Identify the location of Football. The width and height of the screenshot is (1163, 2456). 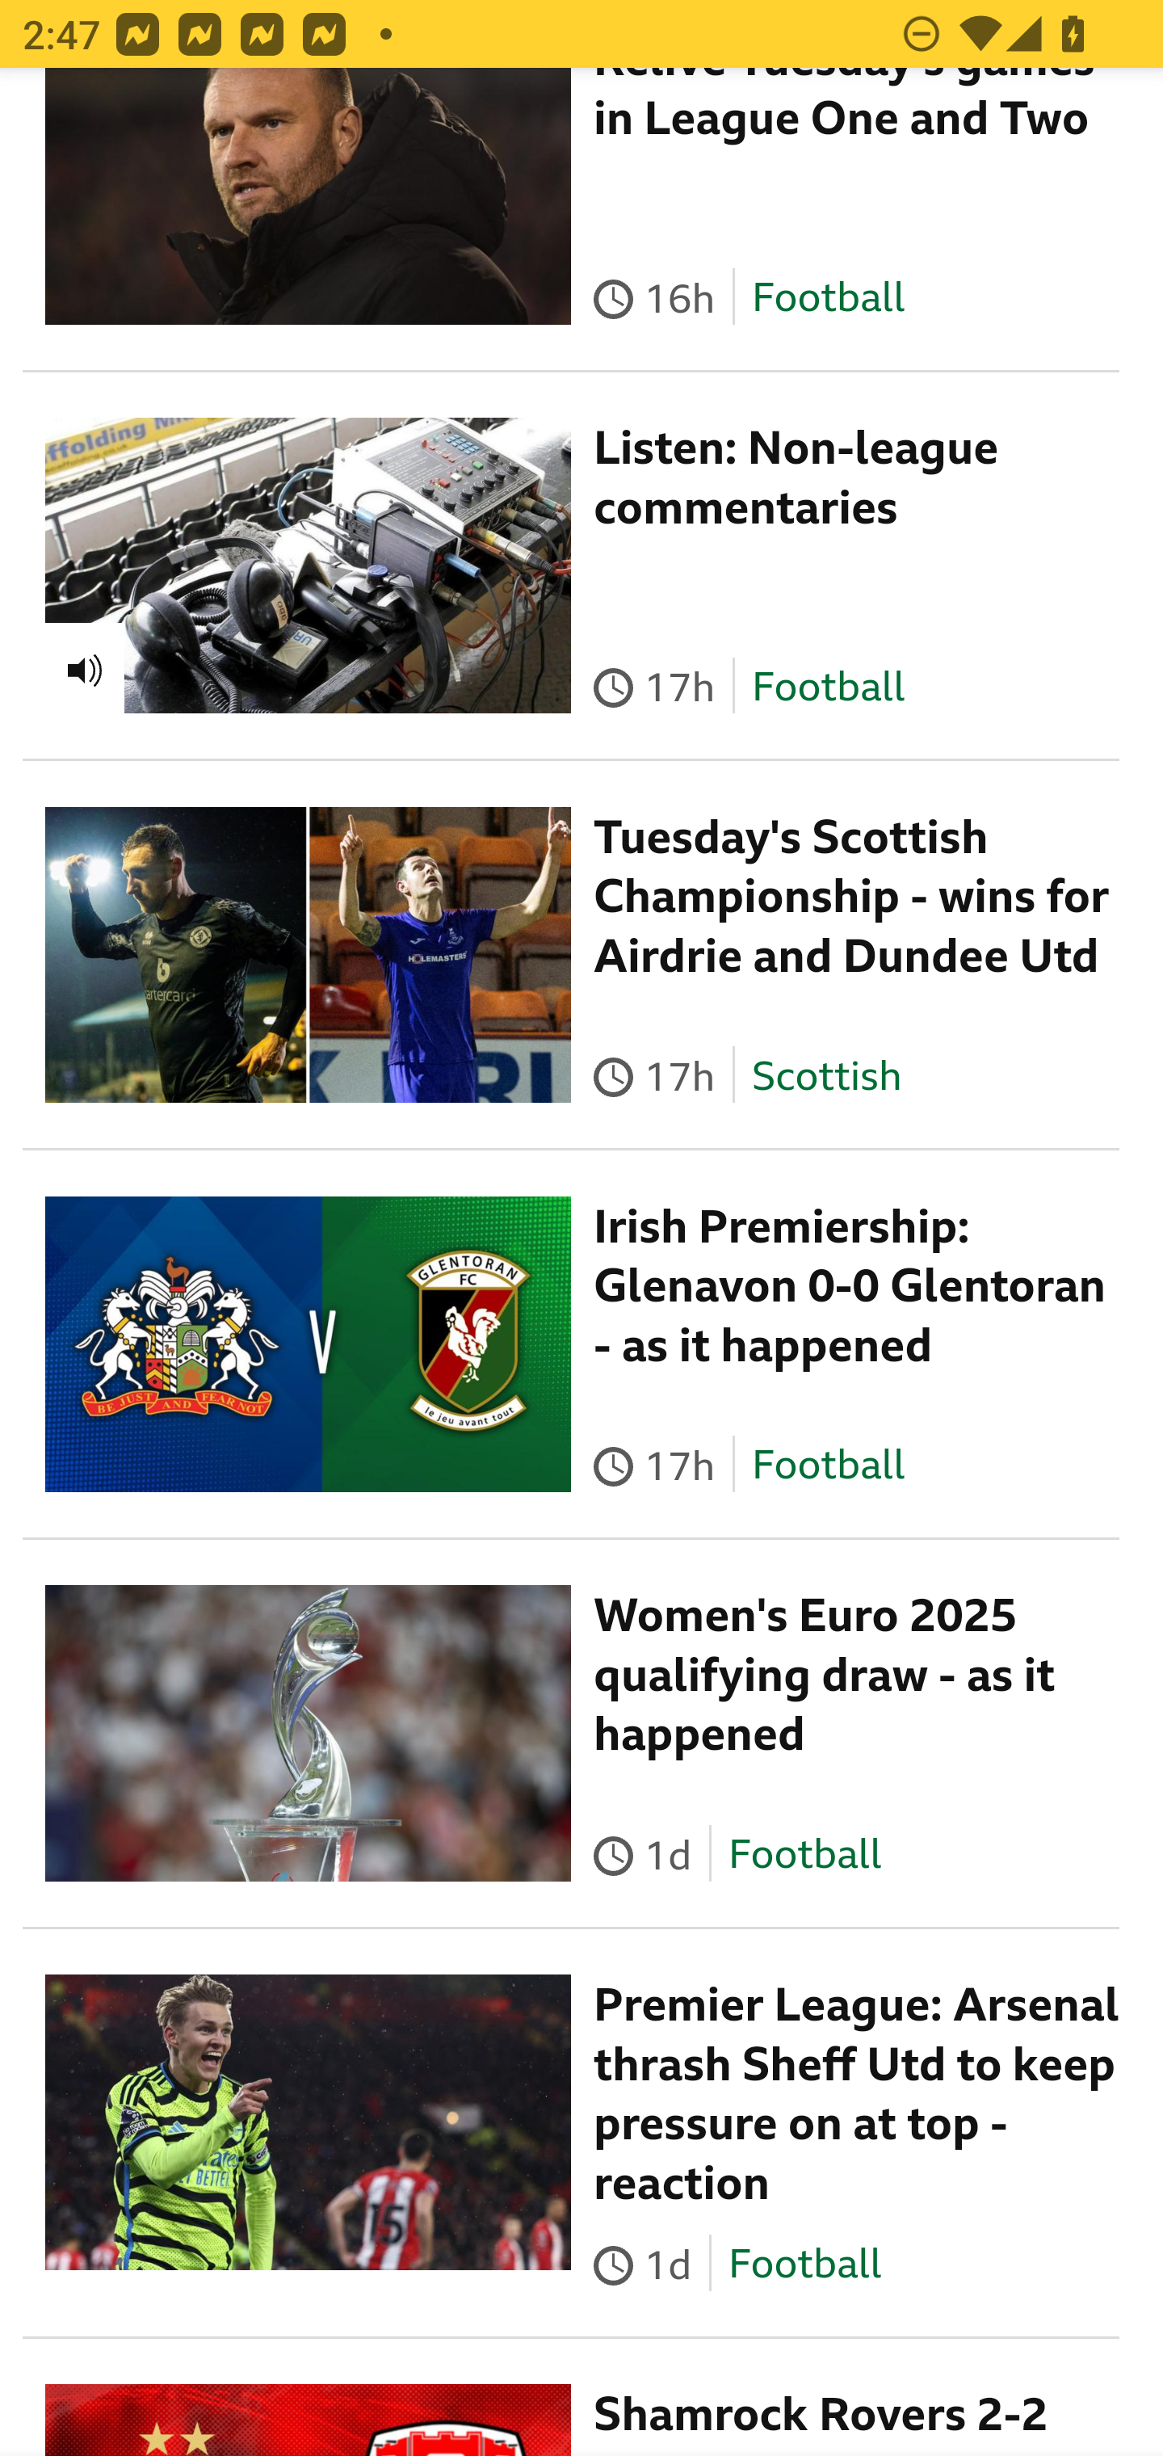
(828, 1467).